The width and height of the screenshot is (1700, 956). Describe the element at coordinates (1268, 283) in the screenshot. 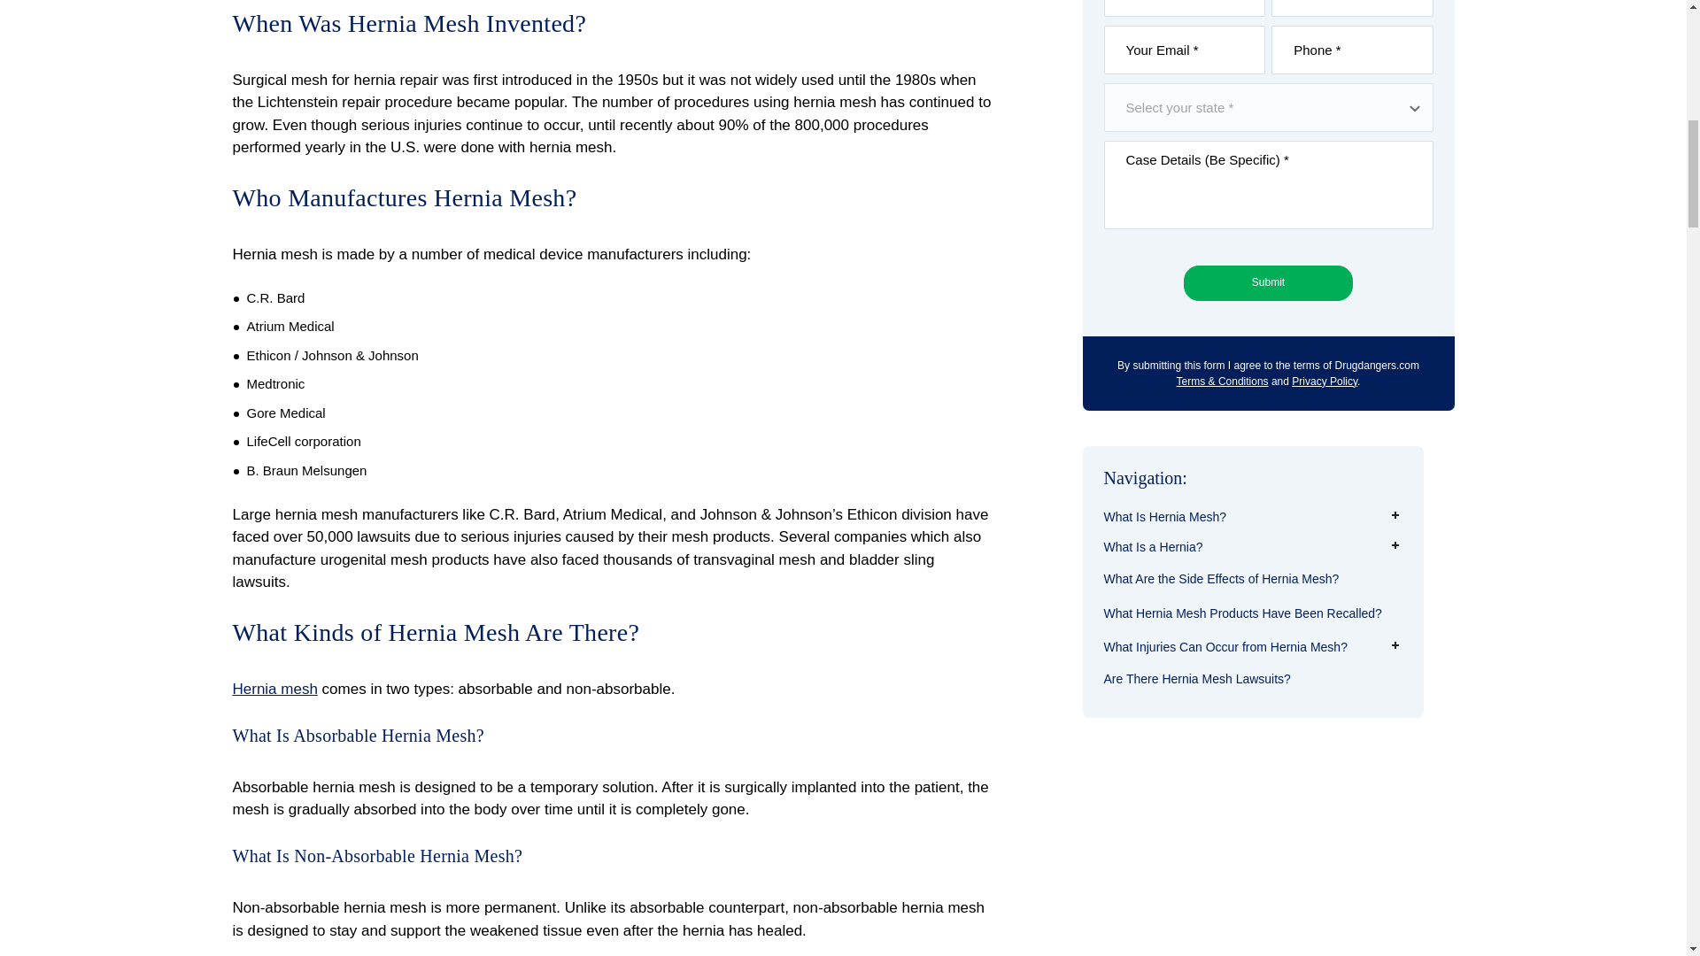

I see `Submit` at that location.